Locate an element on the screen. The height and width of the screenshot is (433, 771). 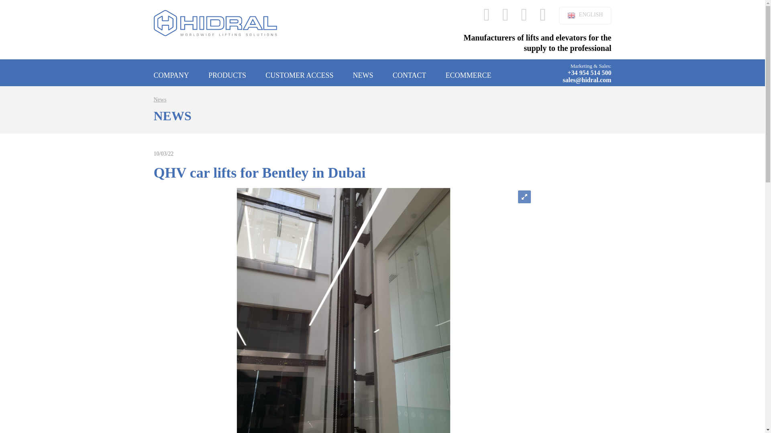
ECOMMERCE is located at coordinates (468, 72).